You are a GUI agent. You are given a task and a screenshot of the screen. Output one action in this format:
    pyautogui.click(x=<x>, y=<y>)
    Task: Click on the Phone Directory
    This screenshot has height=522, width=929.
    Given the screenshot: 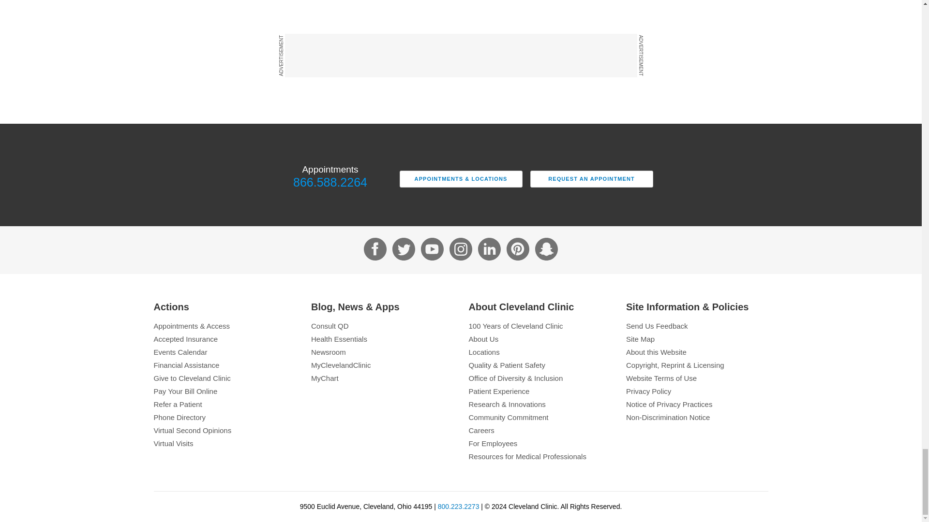 What is the action you would take?
    pyautogui.click(x=225, y=417)
    